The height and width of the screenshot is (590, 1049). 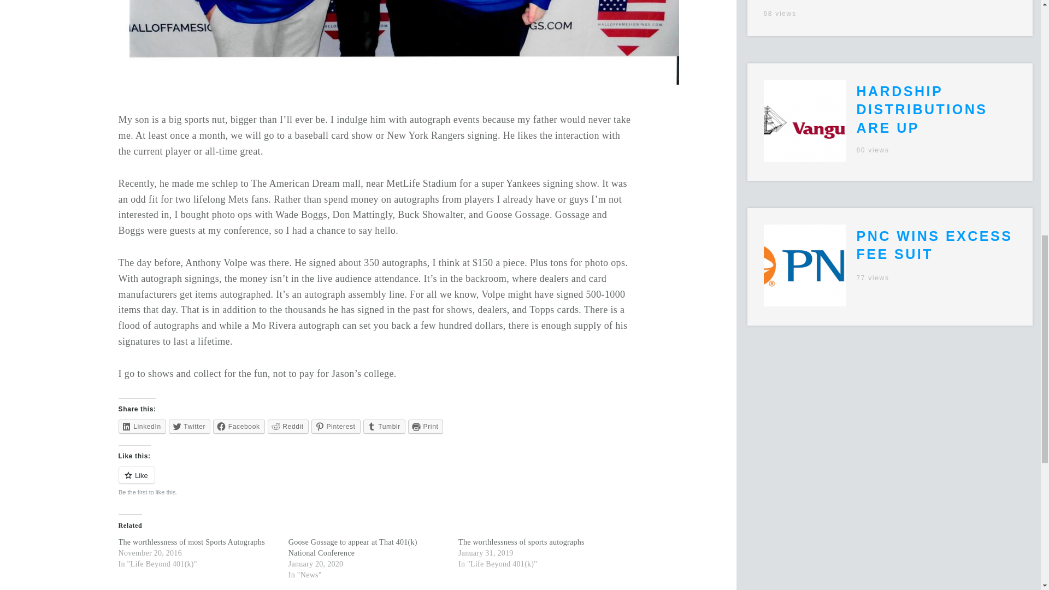 What do you see at coordinates (376, 482) in the screenshot?
I see `Like or Reblog` at bounding box center [376, 482].